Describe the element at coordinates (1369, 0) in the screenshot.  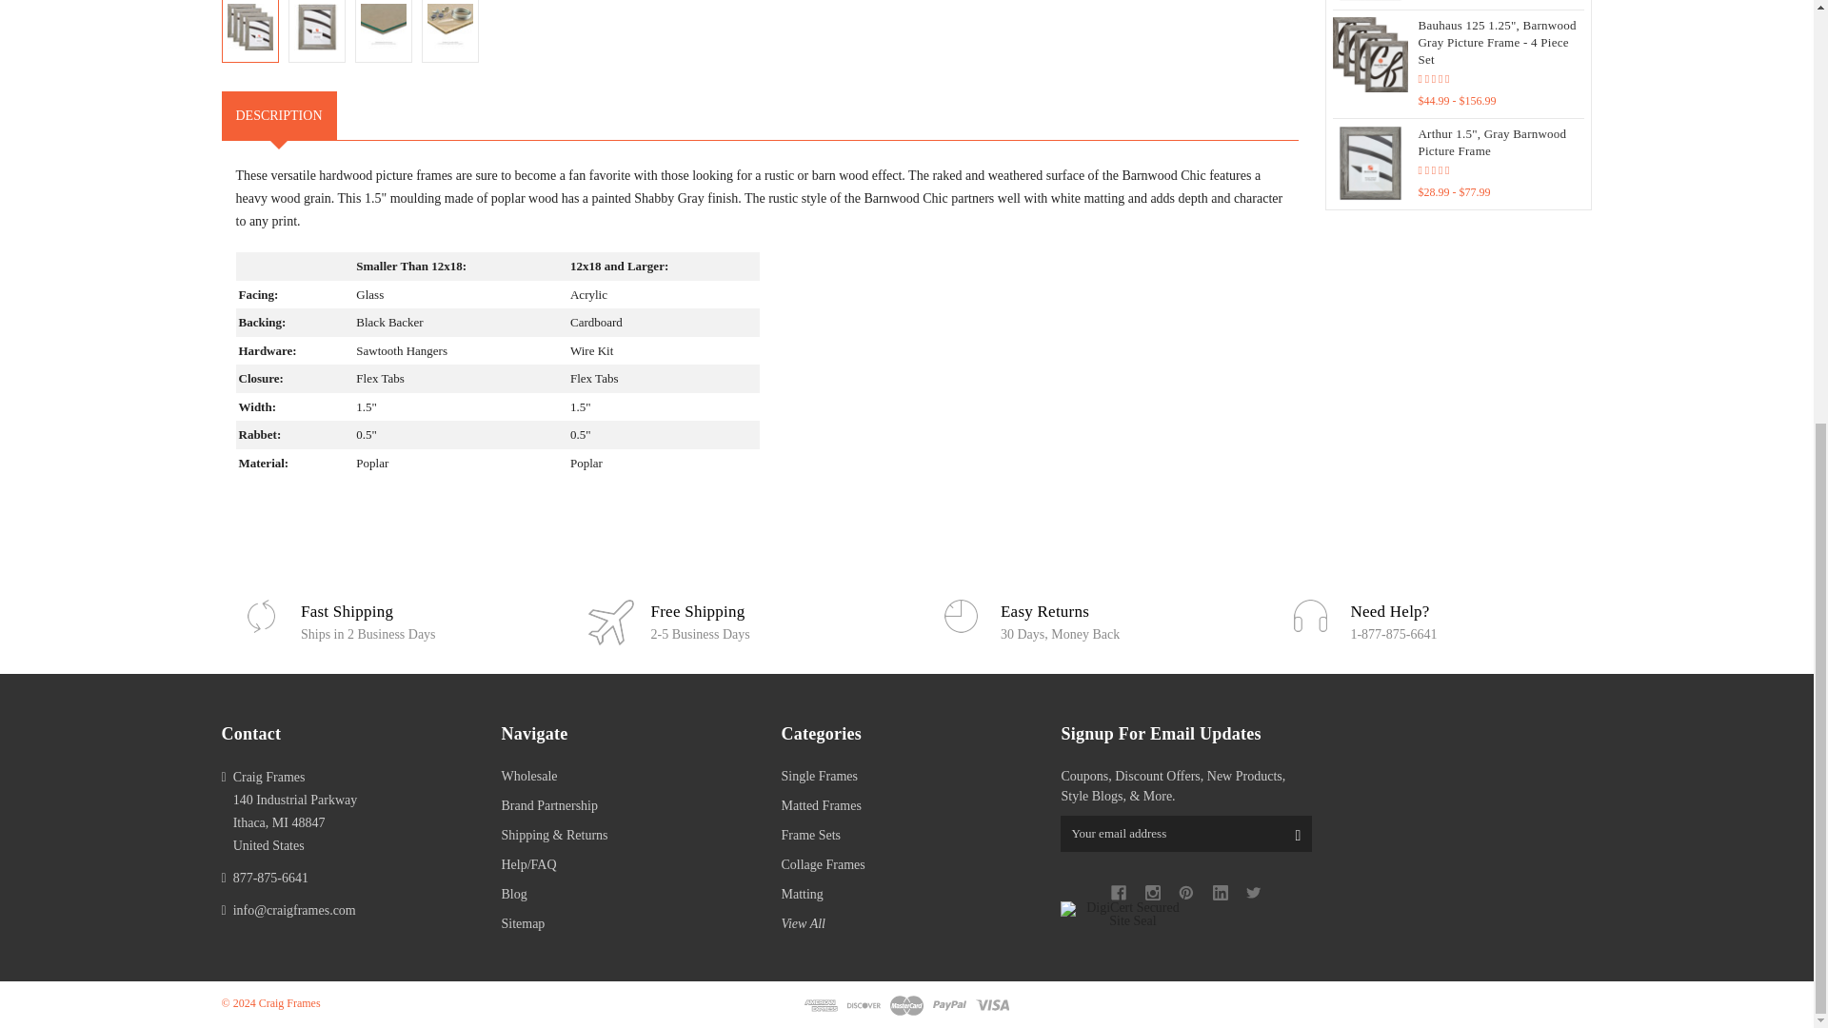
I see `Arthur 1.5", Gray Barnwood Matted Picture Frame` at that location.